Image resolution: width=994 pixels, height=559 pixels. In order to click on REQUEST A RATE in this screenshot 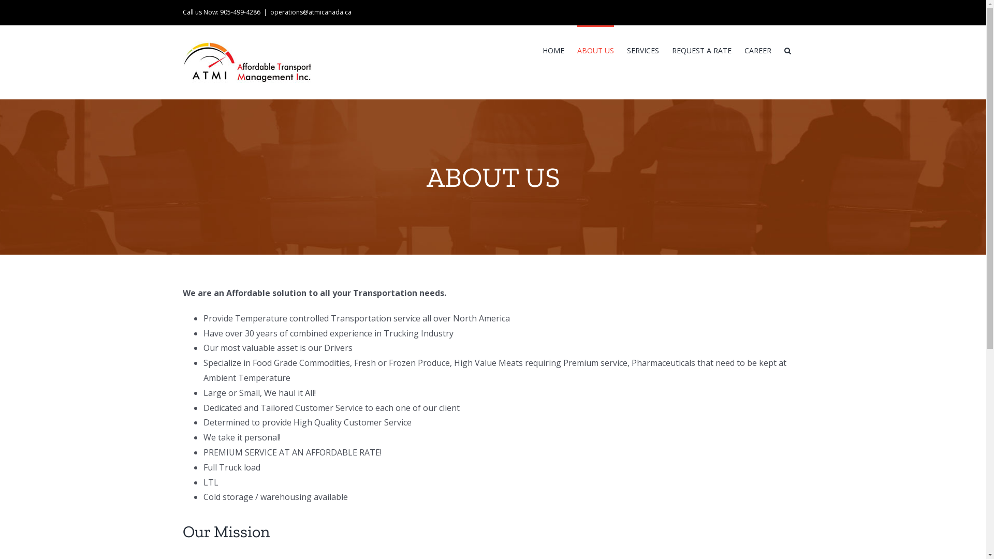, I will do `click(702, 50)`.